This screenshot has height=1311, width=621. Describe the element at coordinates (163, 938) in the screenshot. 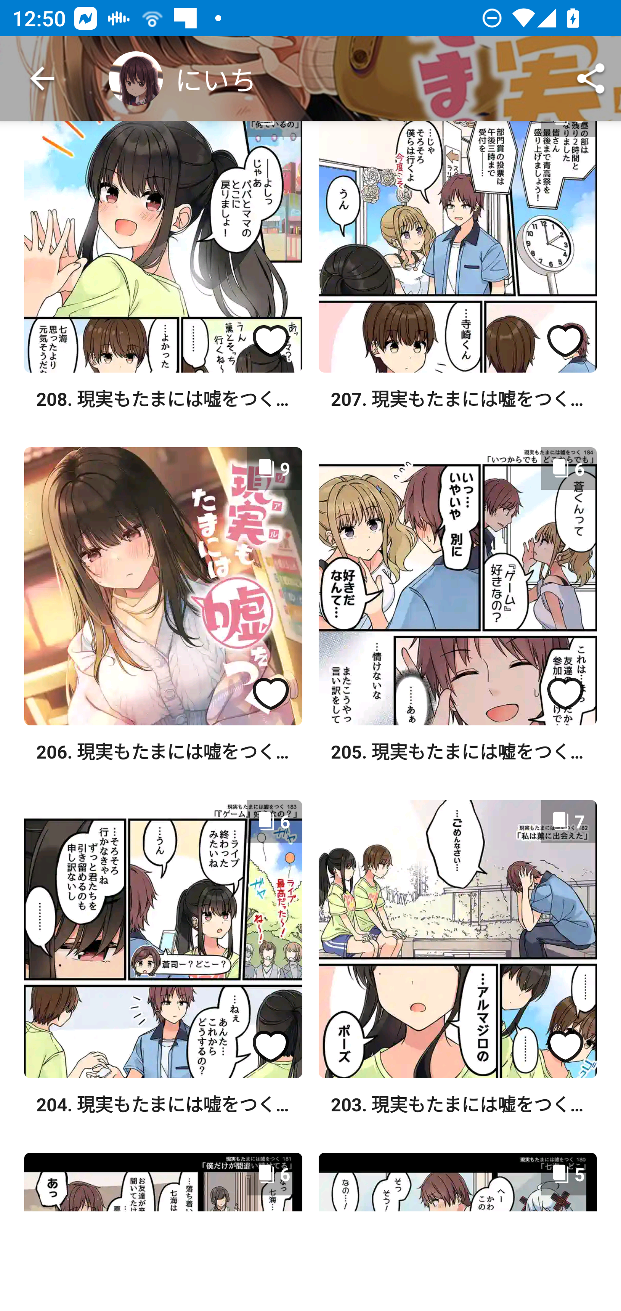

I see `6` at that location.